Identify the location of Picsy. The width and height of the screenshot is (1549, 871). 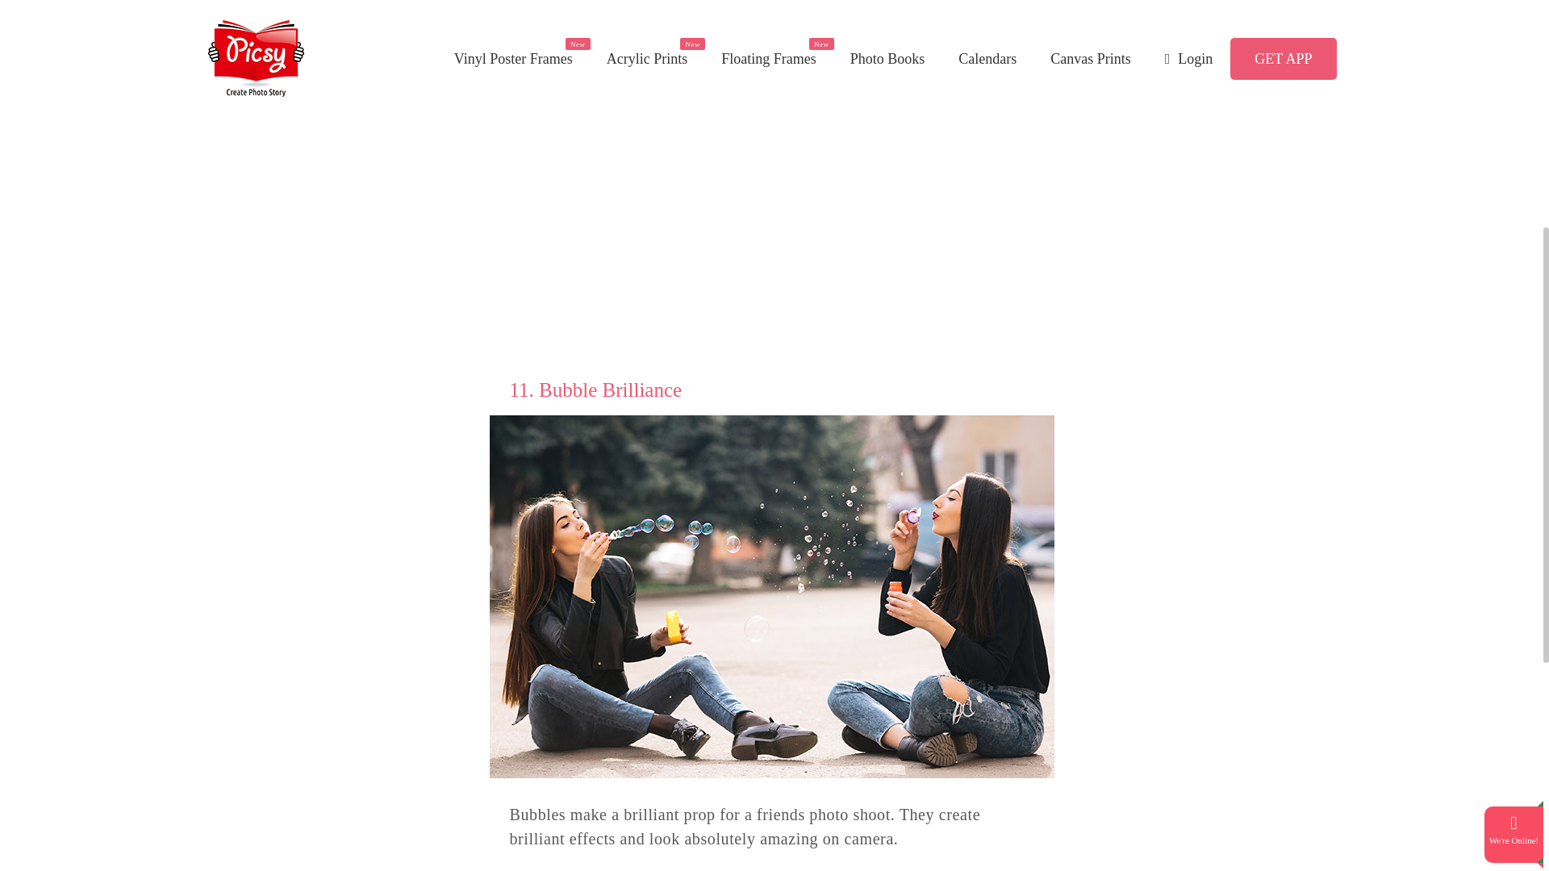
(770, 27).